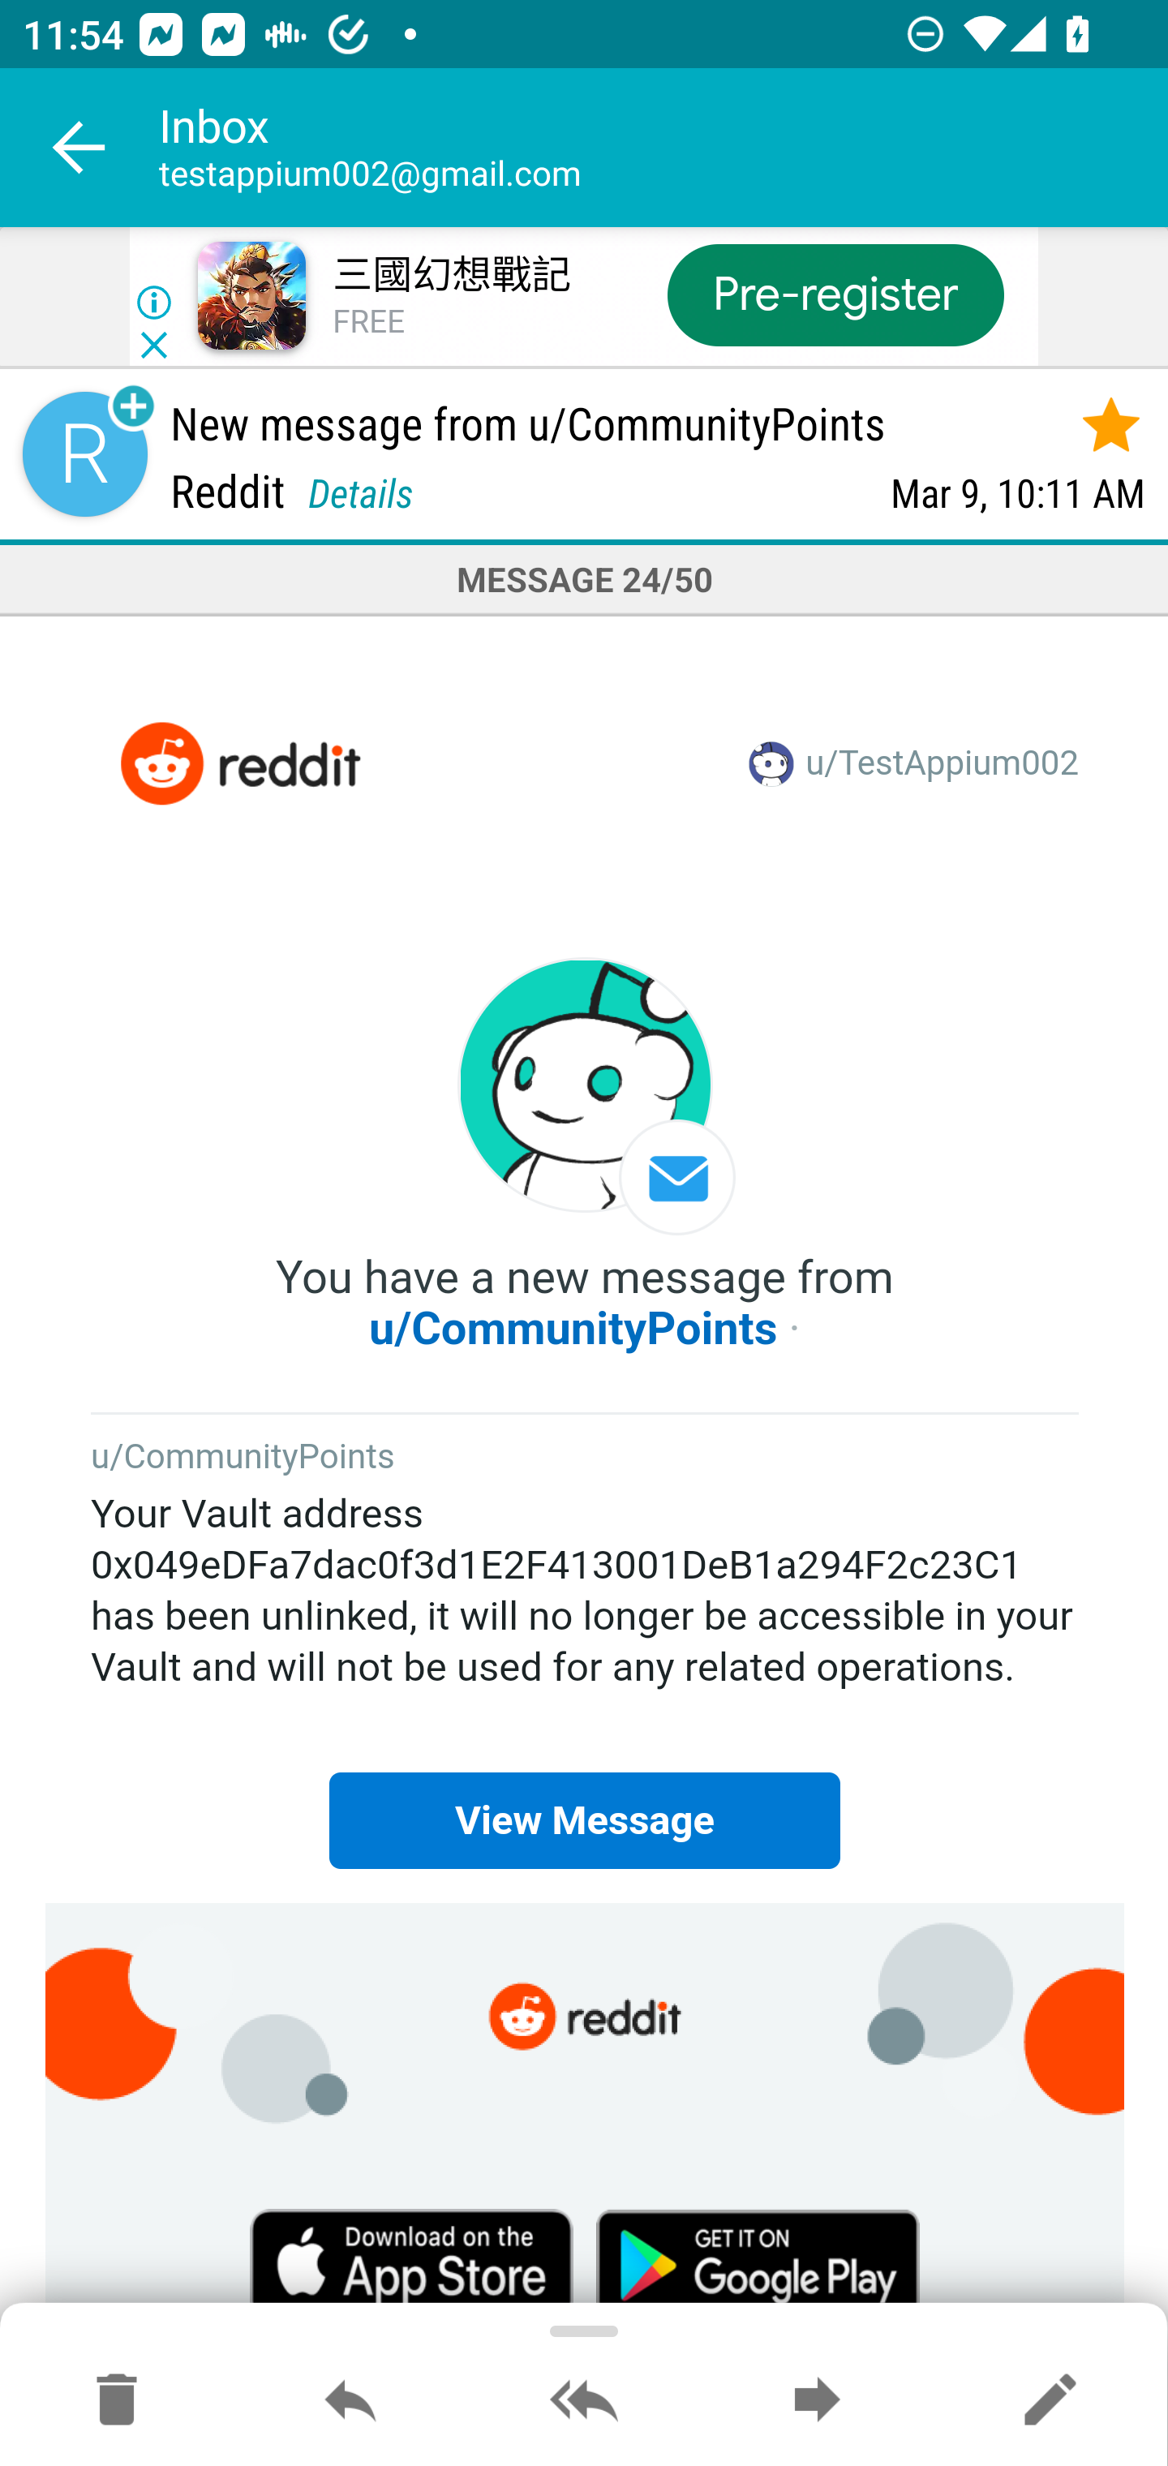  What do you see at coordinates (758, 2260) in the screenshot?
I see `8oSRNznEcjfFEz10hD0jhnDrjJg-CZ6zTGBo1DUIwDE=343` at bounding box center [758, 2260].